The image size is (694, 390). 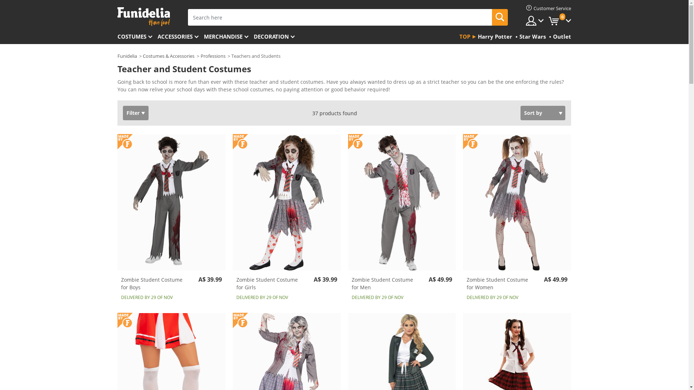 What do you see at coordinates (229, 37) in the screenshot?
I see `MERCHANDISE` at bounding box center [229, 37].